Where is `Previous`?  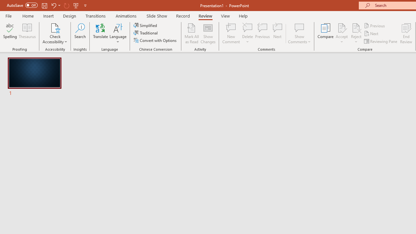 Previous is located at coordinates (375, 25).